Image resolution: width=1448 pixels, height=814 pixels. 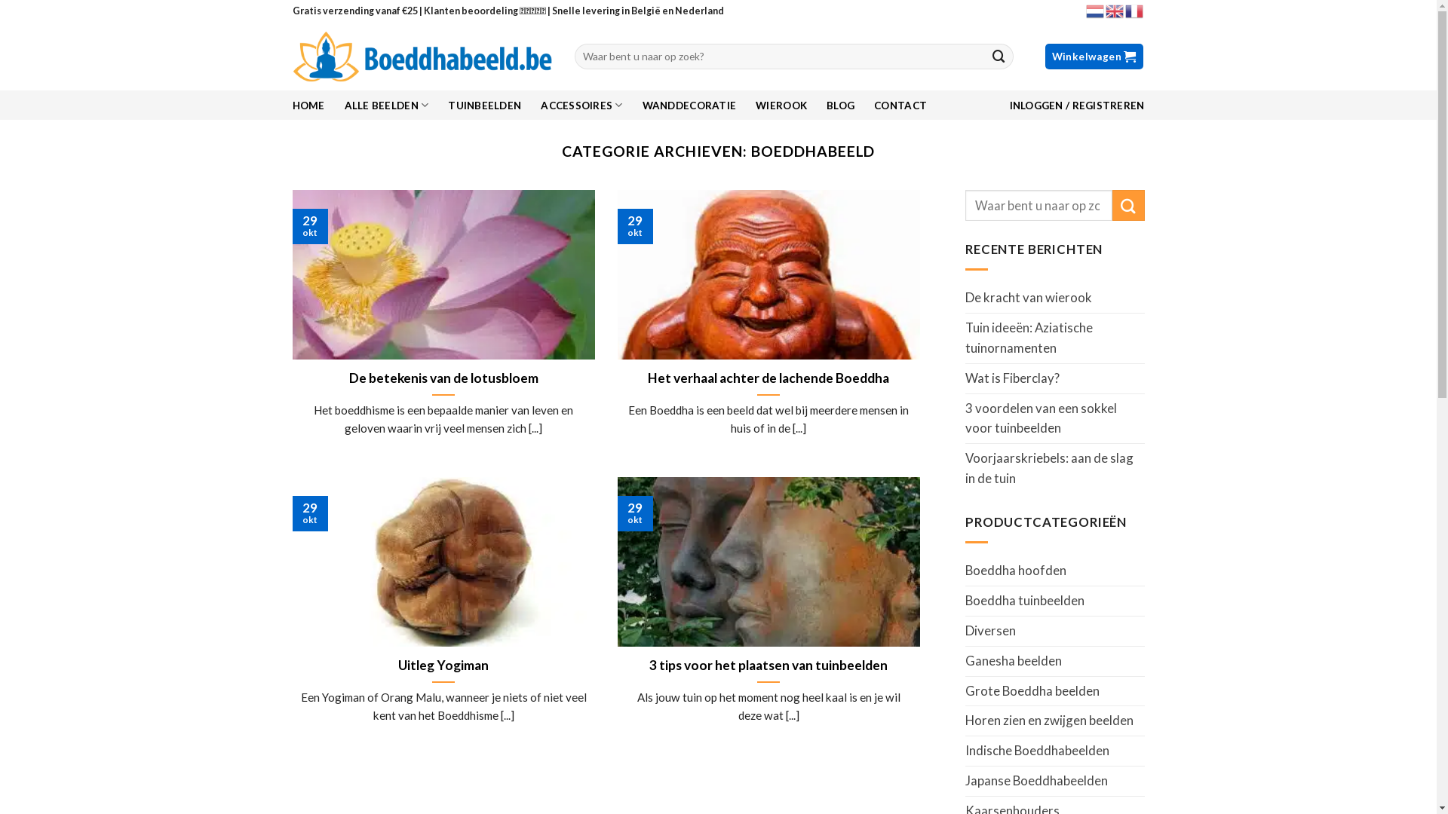 I want to click on WIEROOK, so click(x=781, y=106).